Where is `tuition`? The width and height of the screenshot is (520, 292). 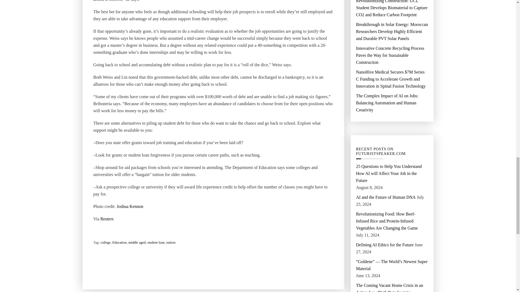
tuition is located at coordinates (171, 243).